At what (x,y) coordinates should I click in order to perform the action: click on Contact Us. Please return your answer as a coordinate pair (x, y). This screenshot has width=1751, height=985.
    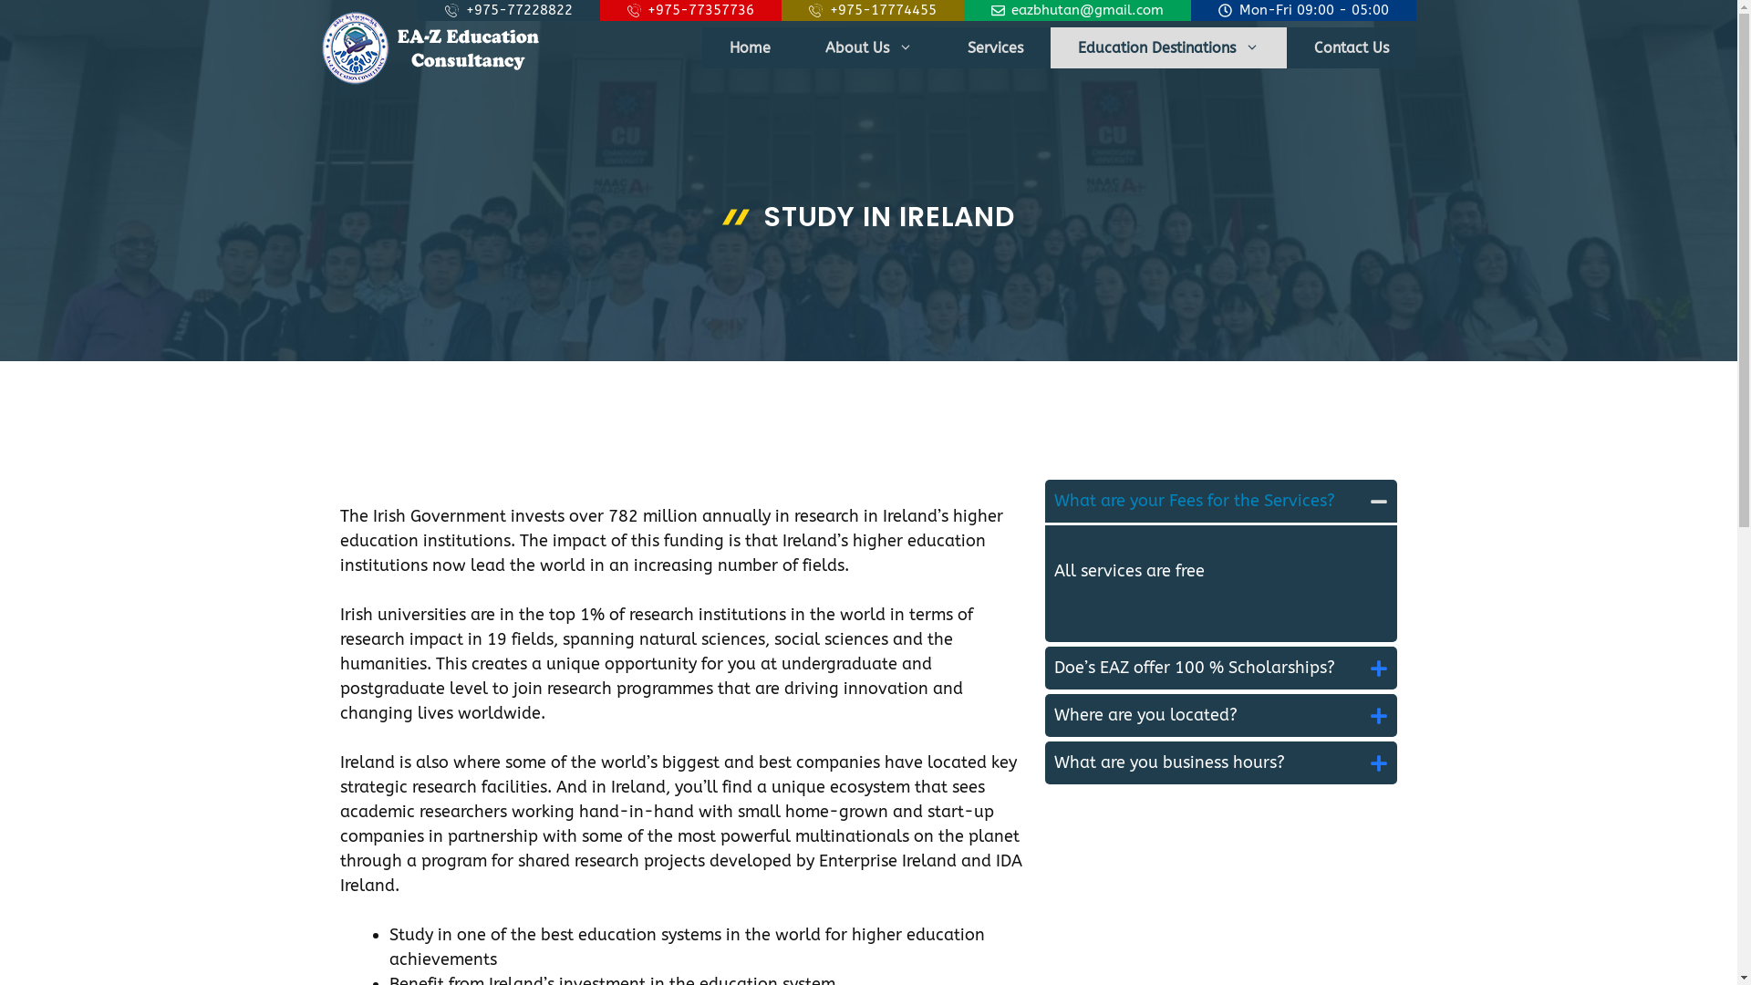
    Looking at the image, I should click on (1351, 47).